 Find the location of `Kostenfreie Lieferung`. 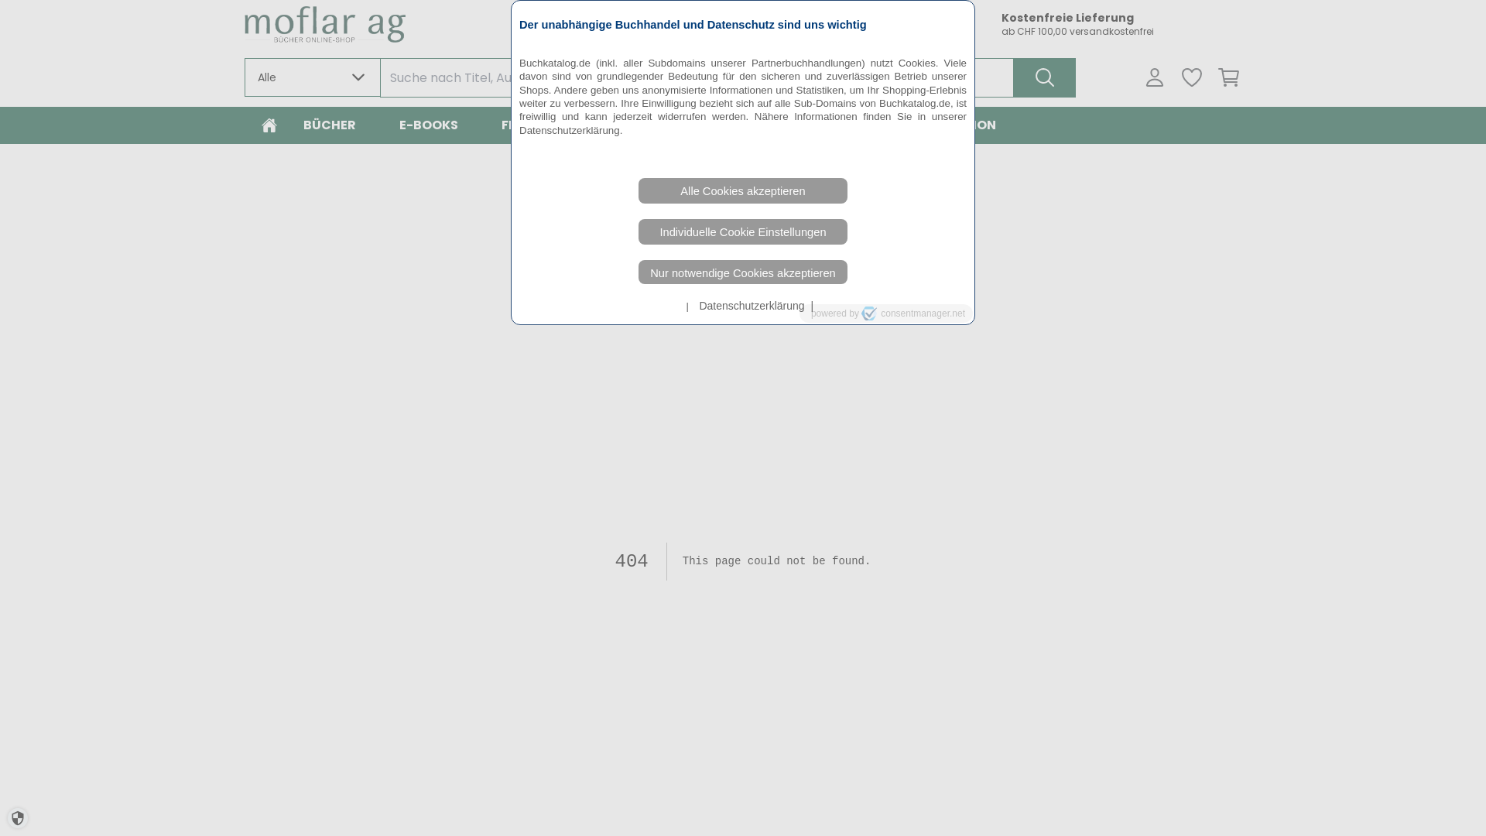

Kostenfreie Lieferung is located at coordinates (1121, 18).